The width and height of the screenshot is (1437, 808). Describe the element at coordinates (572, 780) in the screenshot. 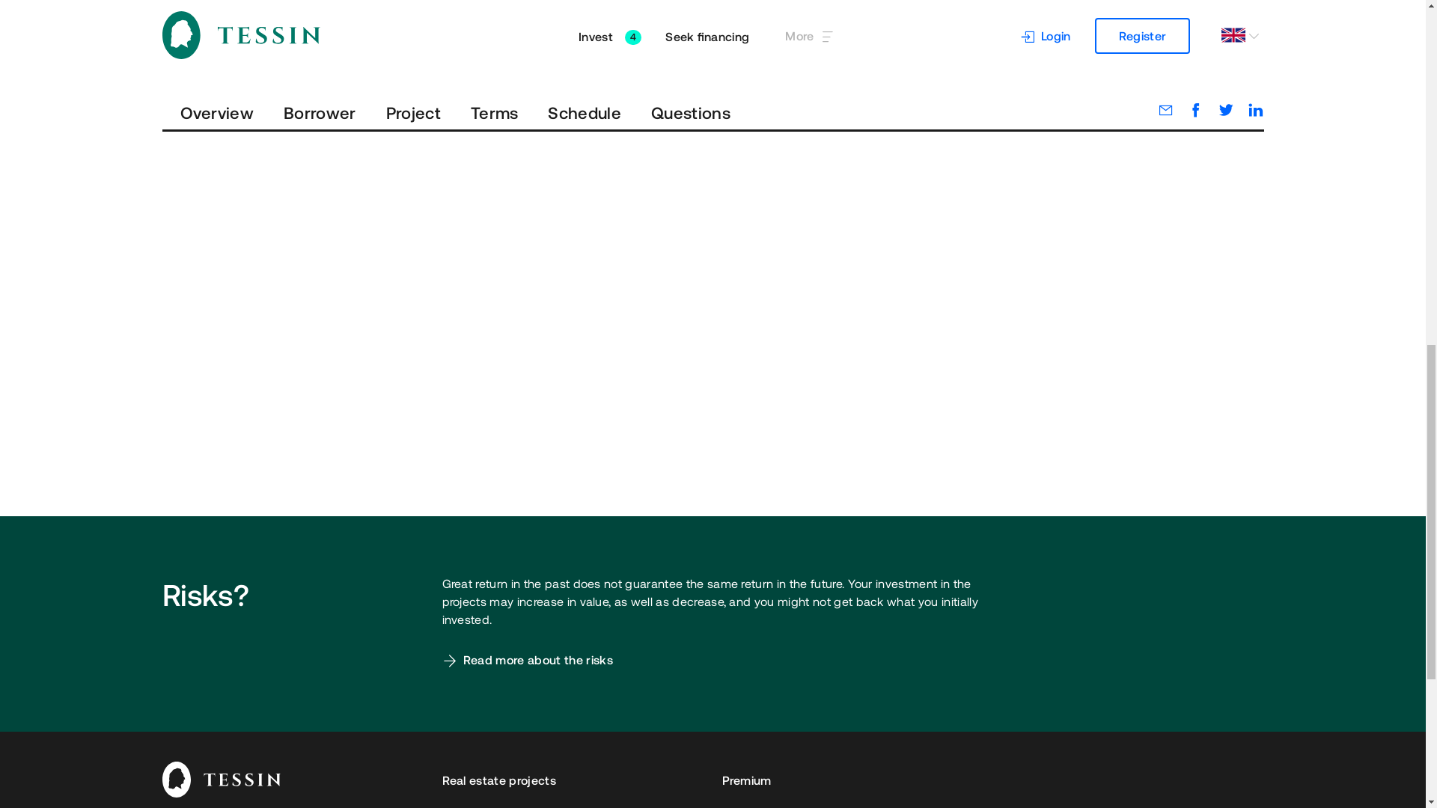

I see `Real estate projects` at that location.